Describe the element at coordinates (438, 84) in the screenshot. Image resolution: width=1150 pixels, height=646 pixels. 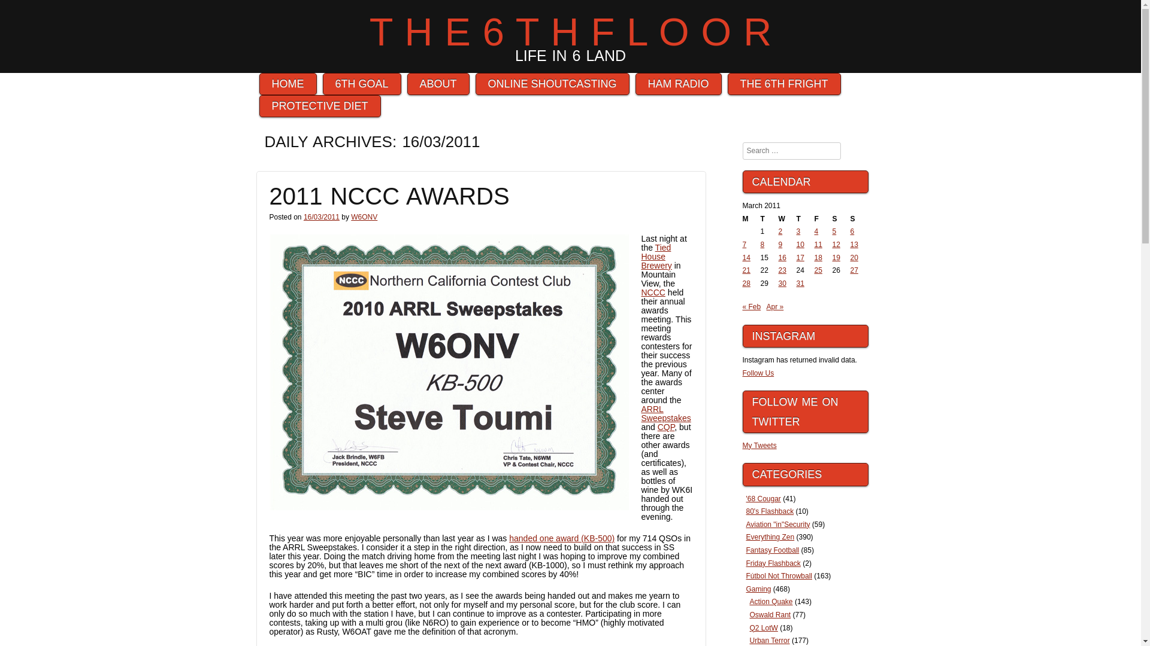
I see `ABOUT` at that location.